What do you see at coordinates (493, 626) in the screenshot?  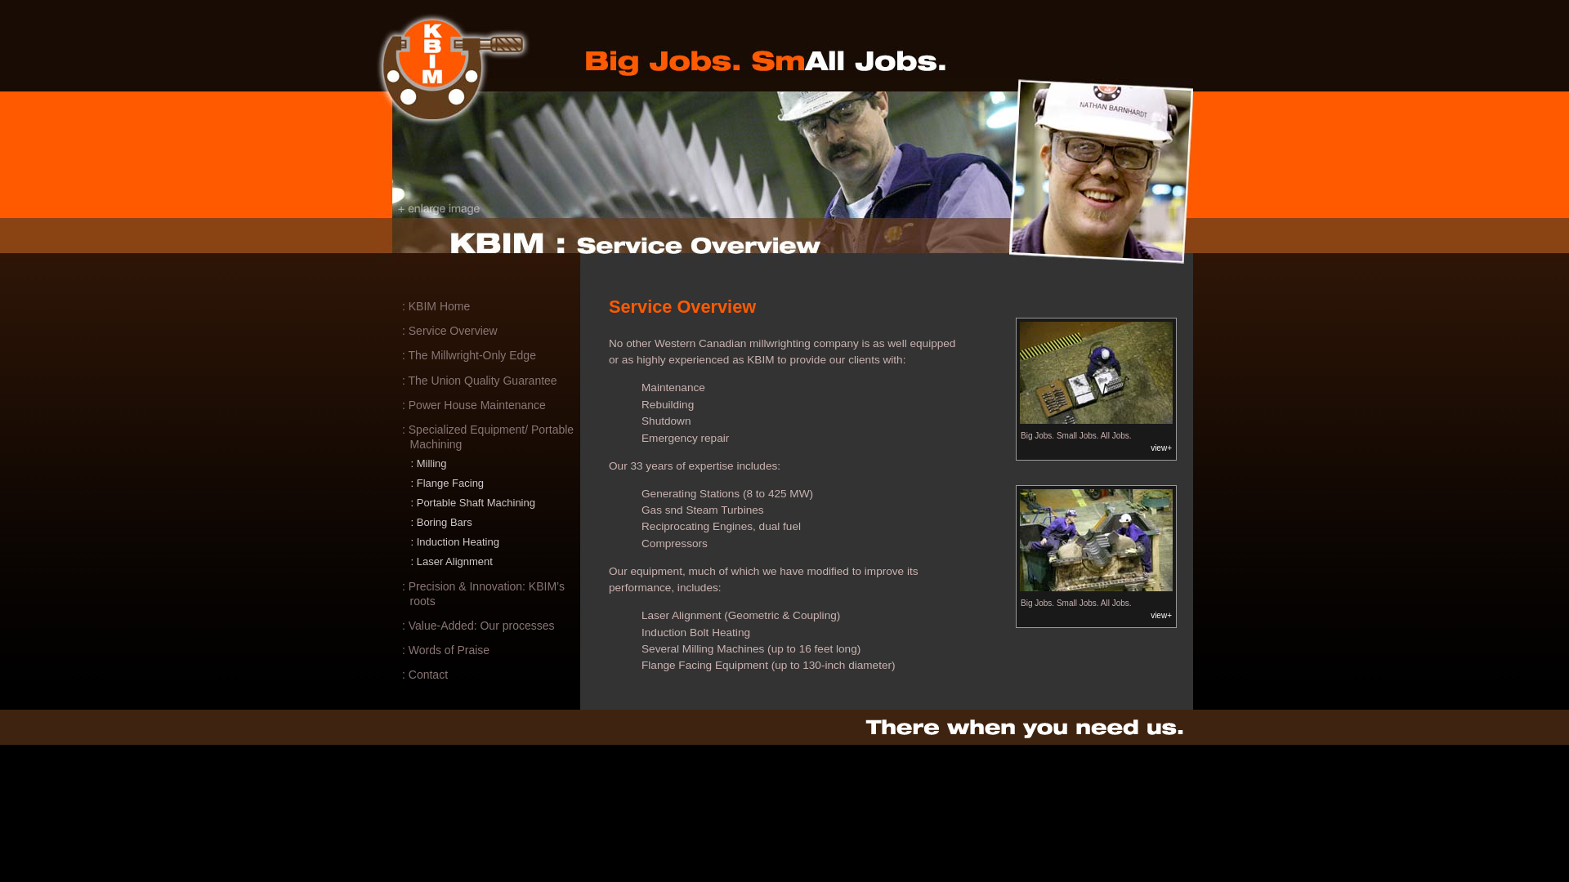 I see `: Value-Added: Our processes` at bounding box center [493, 626].